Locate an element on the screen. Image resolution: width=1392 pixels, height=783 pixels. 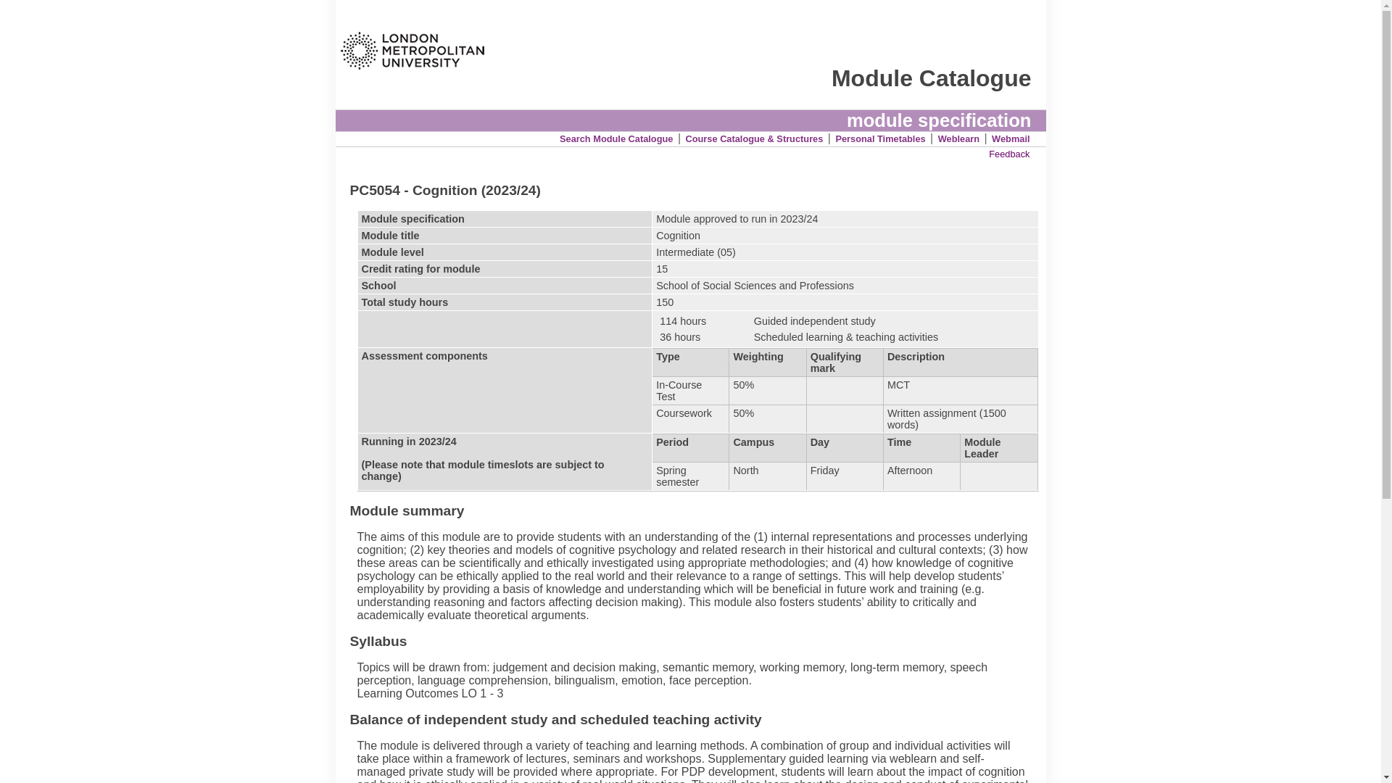
Search Module Catalogue is located at coordinates (616, 138).